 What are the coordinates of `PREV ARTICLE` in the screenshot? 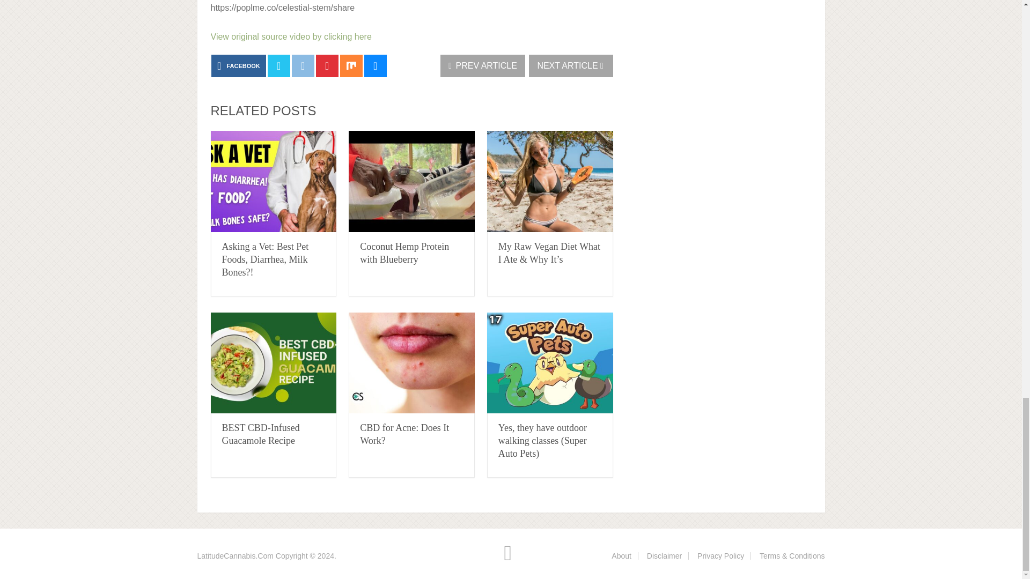 It's located at (483, 65).